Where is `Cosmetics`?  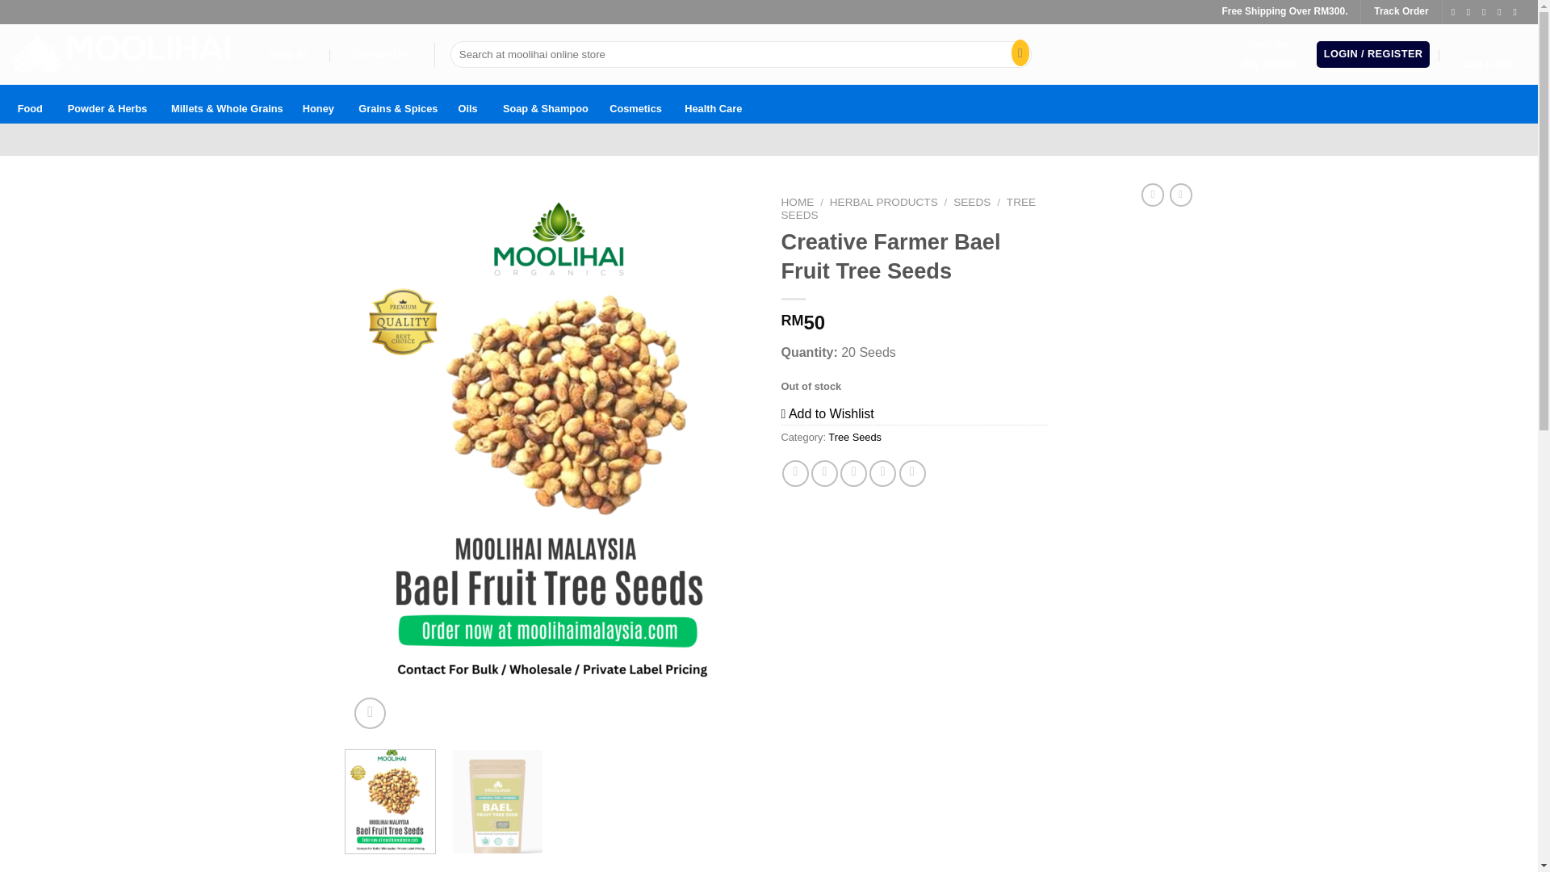
Cosmetics is located at coordinates (635, 103).